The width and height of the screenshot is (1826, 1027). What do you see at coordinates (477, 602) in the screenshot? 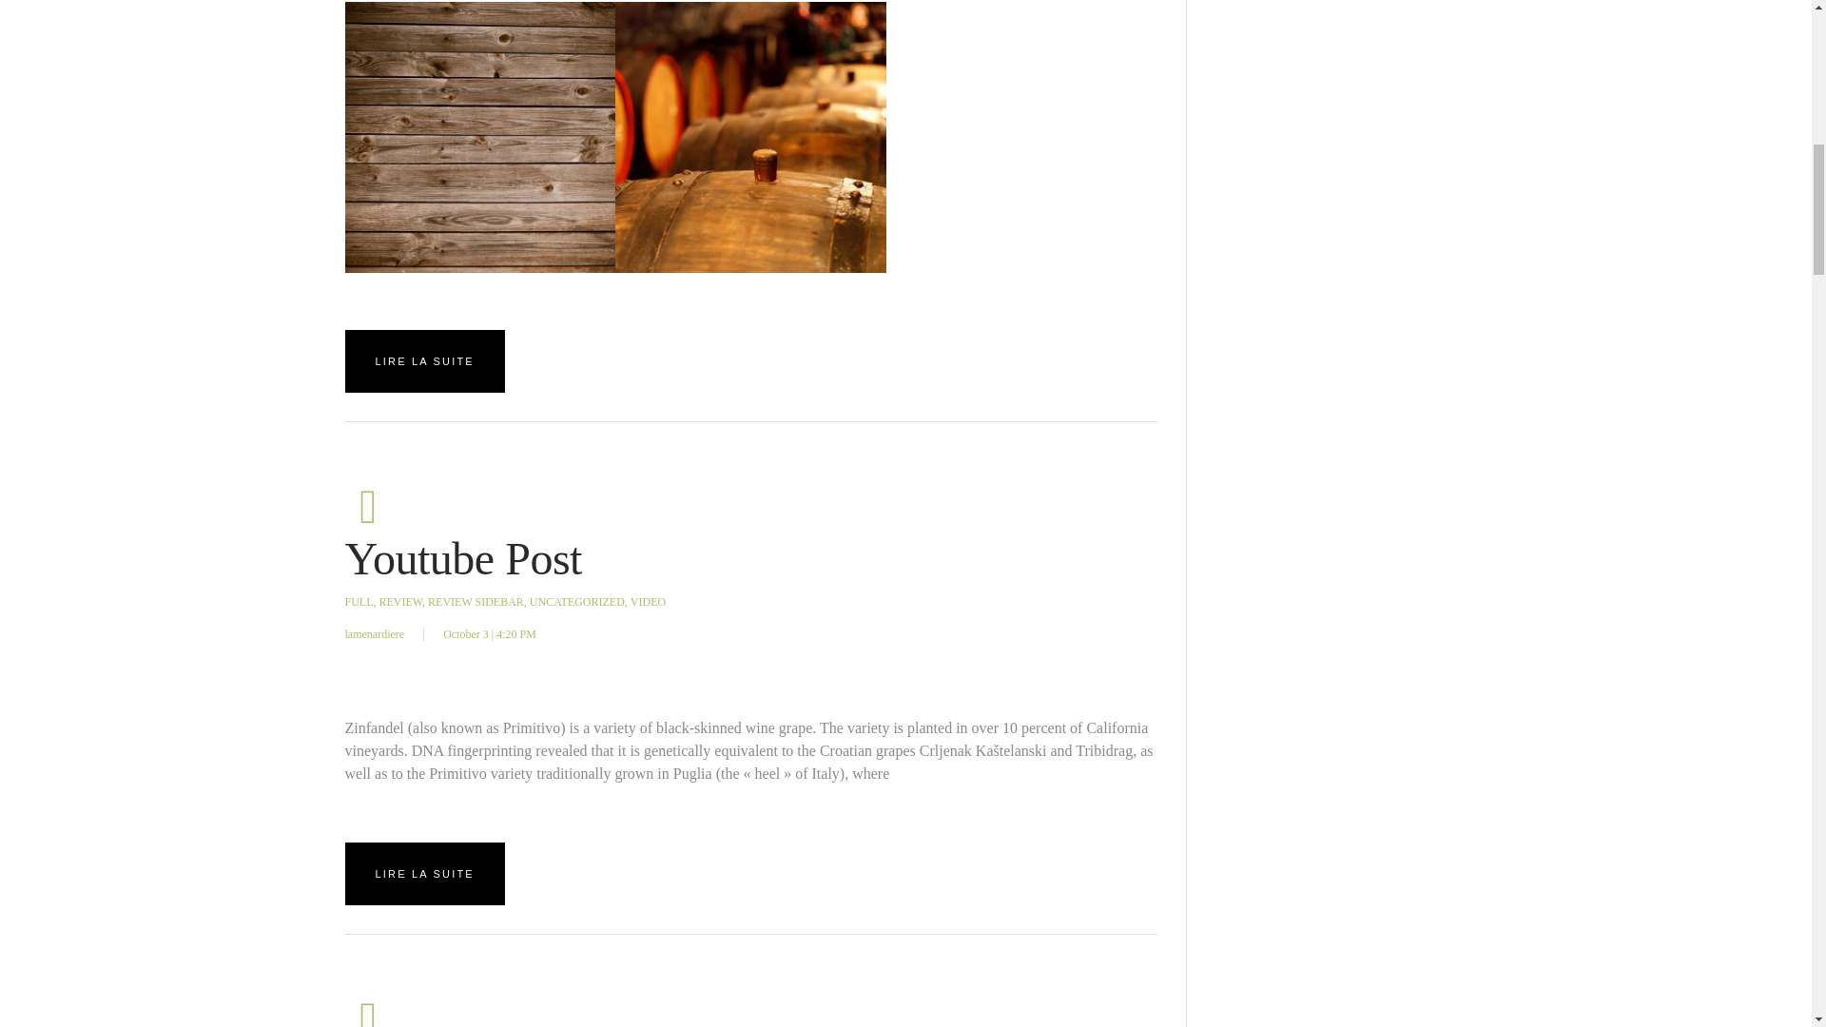
I see `REVIEW SIDEBAR,` at bounding box center [477, 602].